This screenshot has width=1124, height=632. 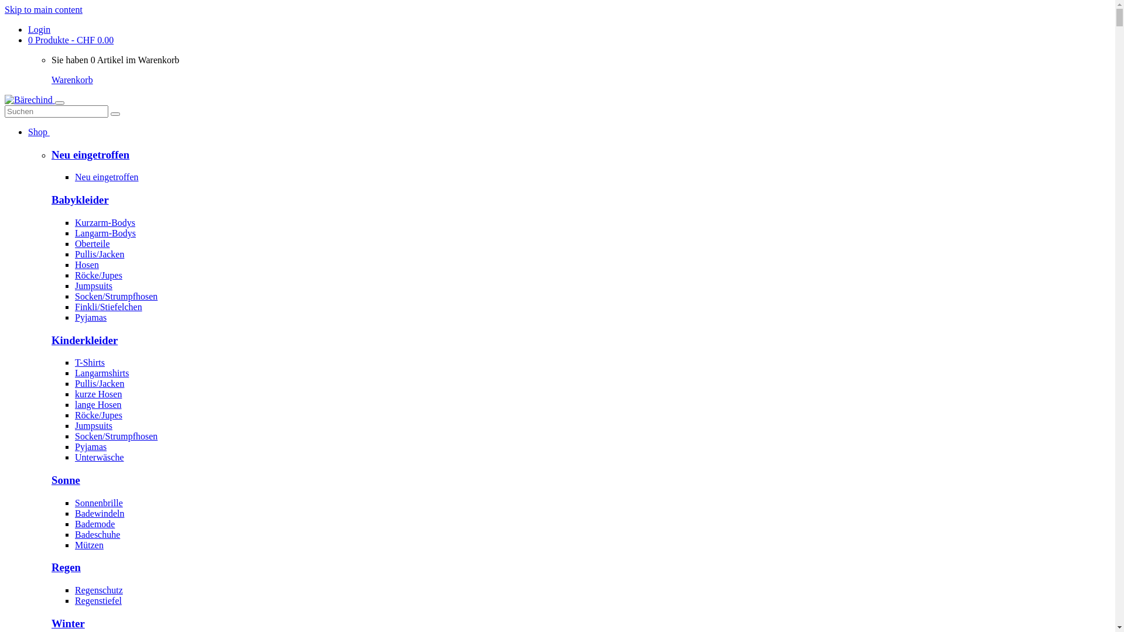 I want to click on Skip to main content, so click(x=43, y=9).